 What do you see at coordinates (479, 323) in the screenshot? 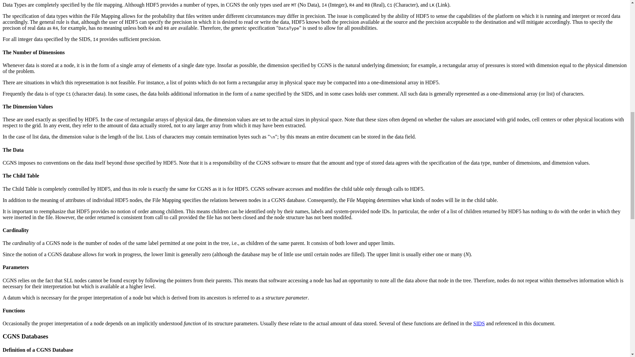
I see `SIDS` at bounding box center [479, 323].